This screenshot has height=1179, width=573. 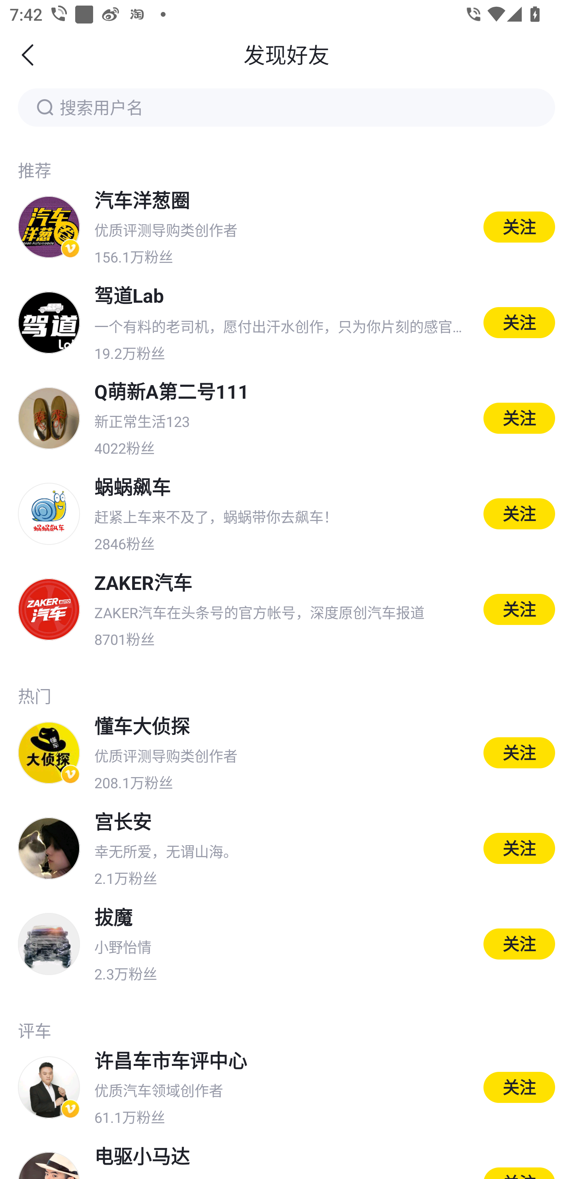 What do you see at coordinates (519, 609) in the screenshot?
I see `关注` at bounding box center [519, 609].